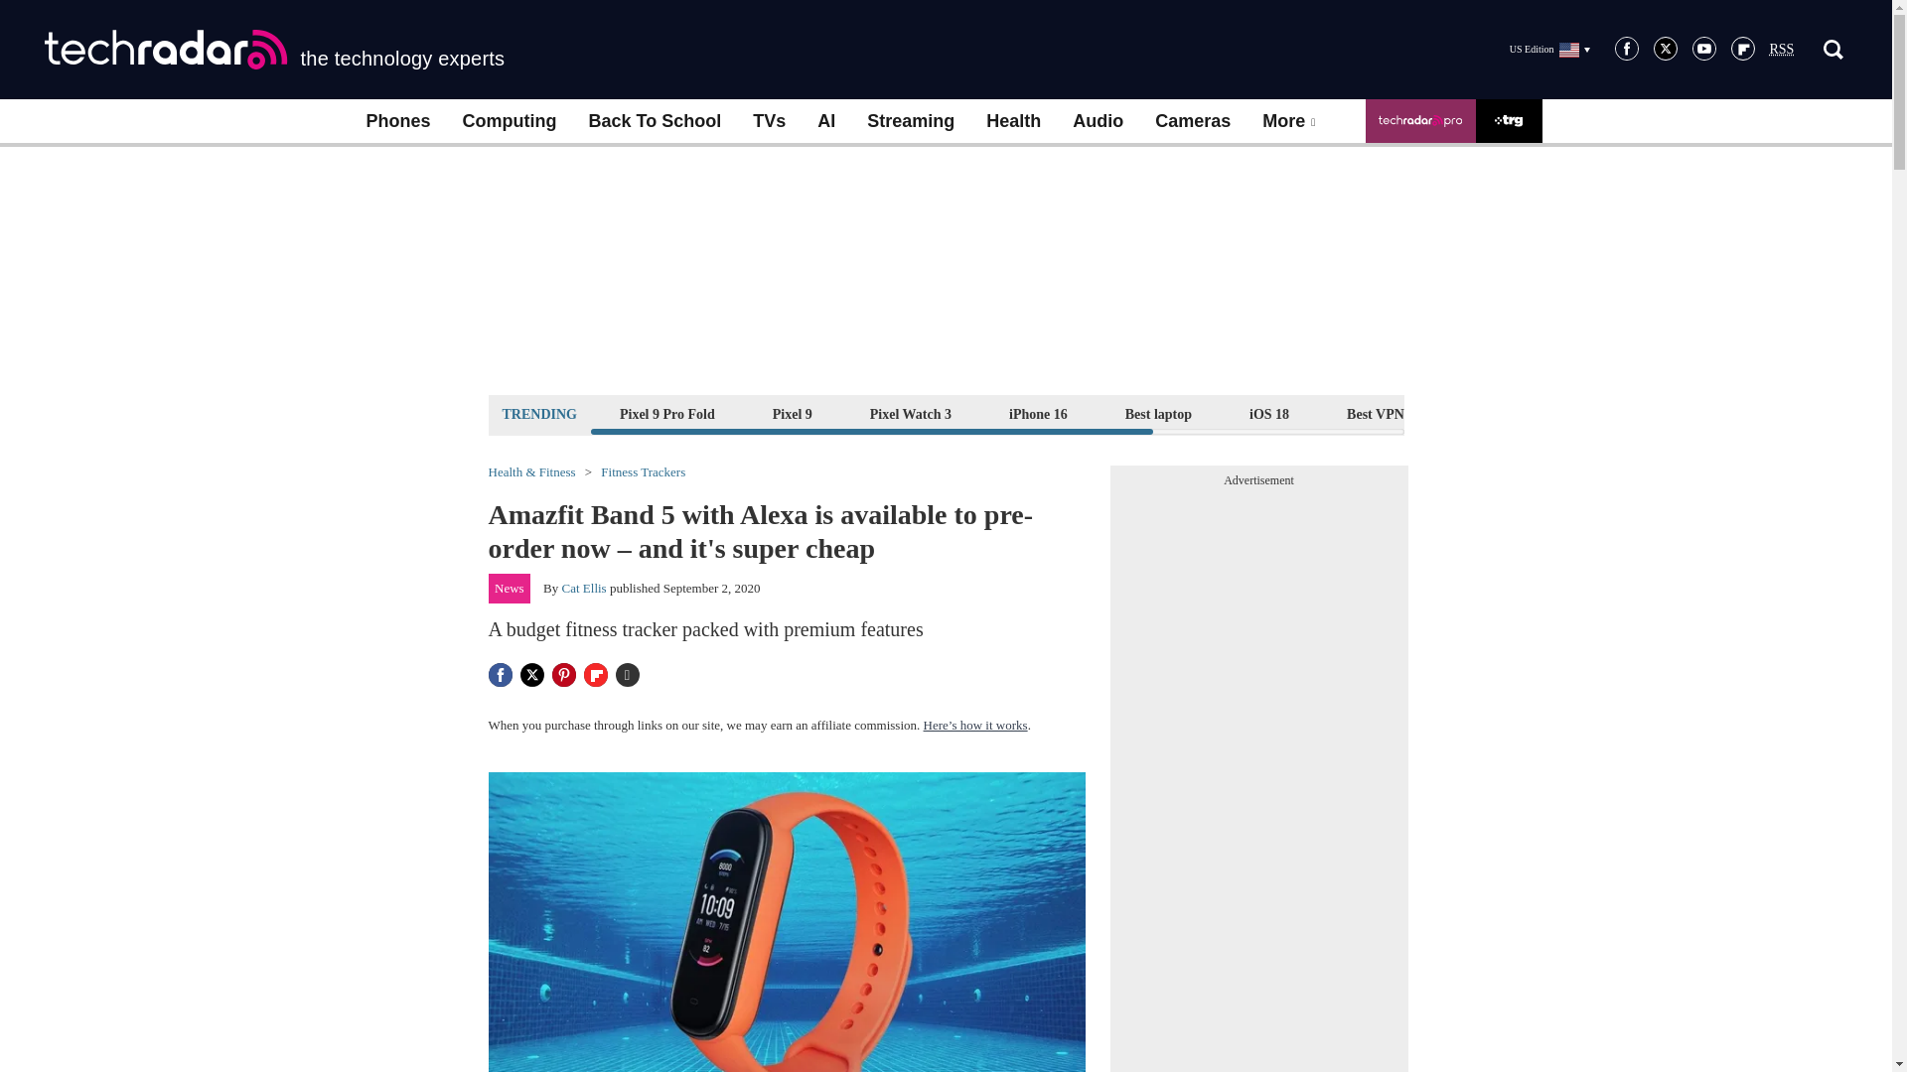  I want to click on Phones, so click(397, 121).